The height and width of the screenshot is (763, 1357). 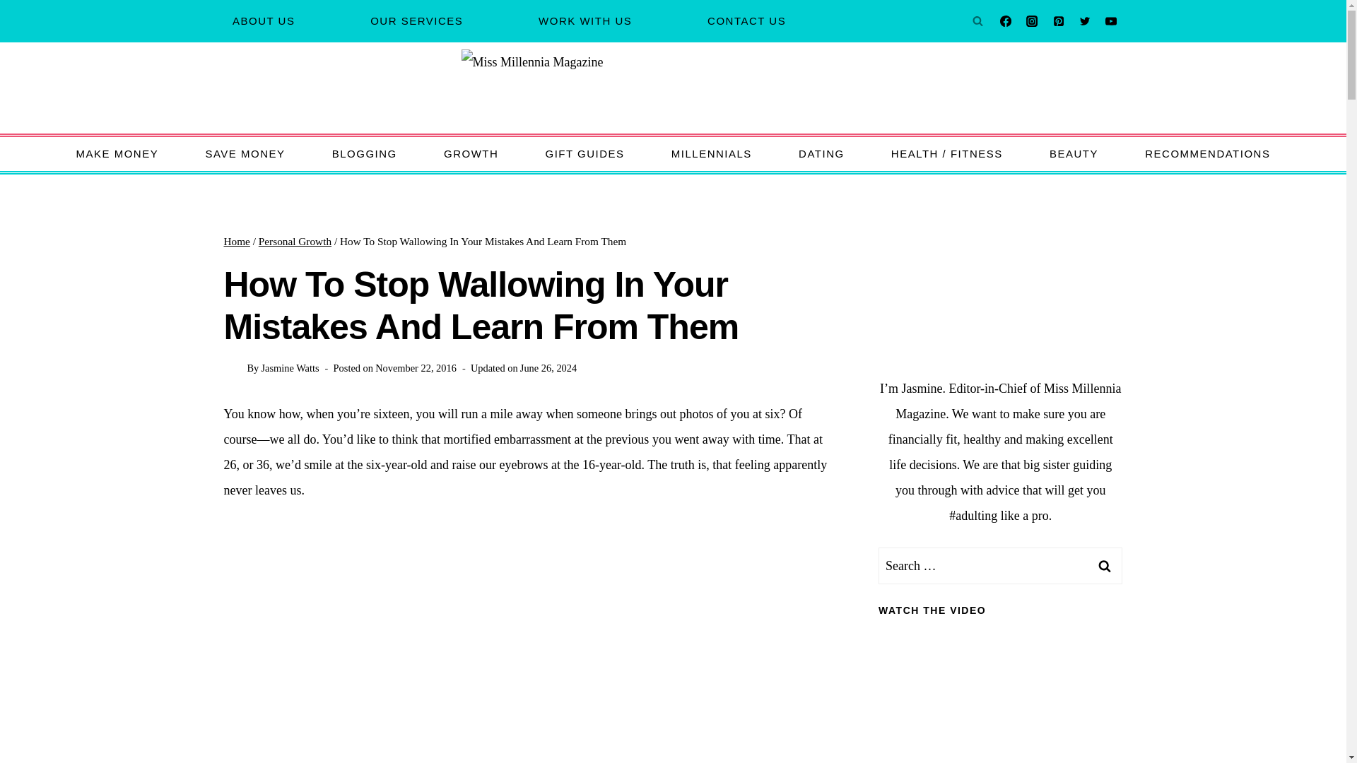 What do you see at coordinates (822, 154) in the screenshot?
I see `DATING` at bounding box center [822, 154].